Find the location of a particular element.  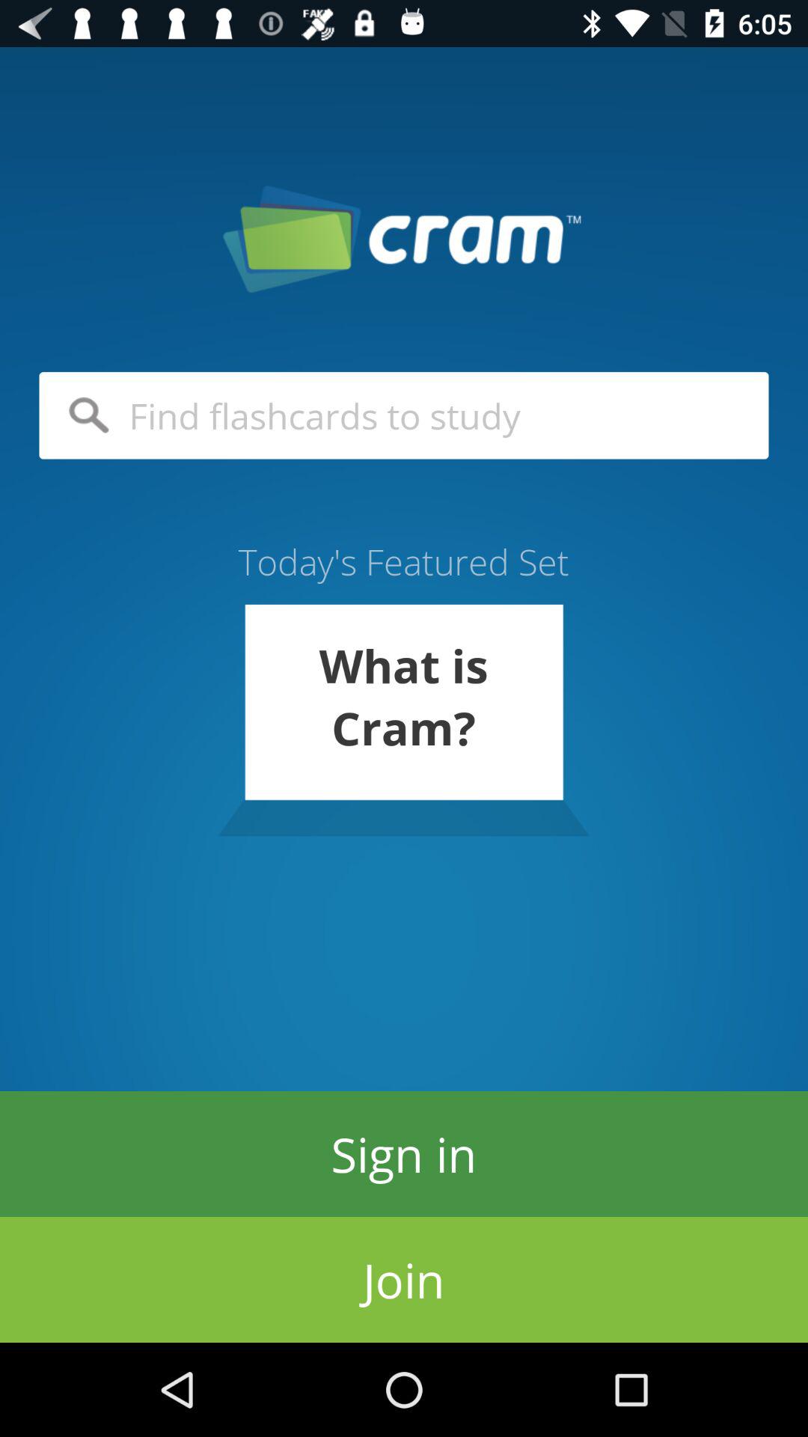

scroll until join icon is located at coordinates (404, 1280).